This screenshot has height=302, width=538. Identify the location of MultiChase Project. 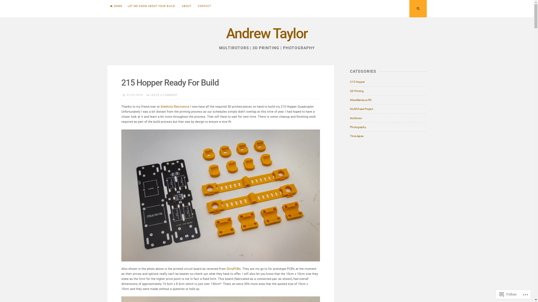
(361, 109).